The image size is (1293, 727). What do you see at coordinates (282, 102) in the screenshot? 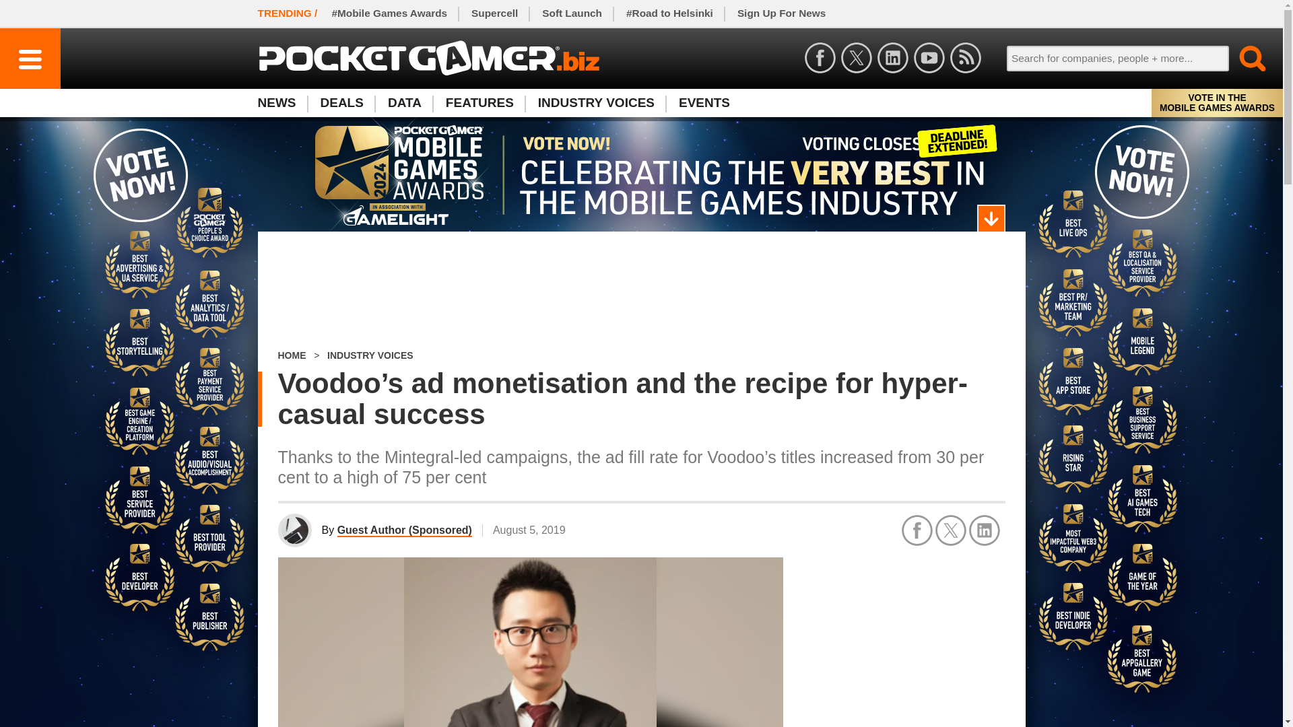
I see `NEWS` at bounding box center [282, 102].